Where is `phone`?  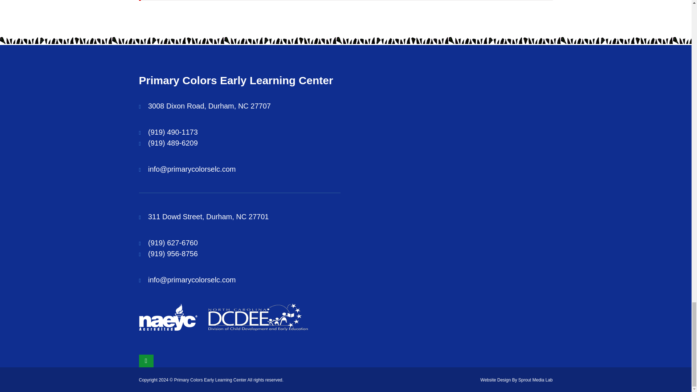
phone is located at coordinates (173, 242).